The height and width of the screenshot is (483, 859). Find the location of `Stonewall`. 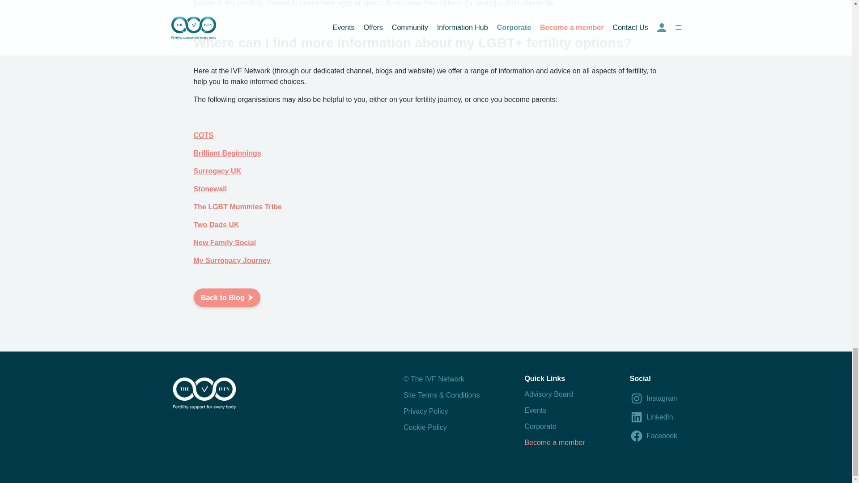

Stonewall is located at coordinates (210, 189).